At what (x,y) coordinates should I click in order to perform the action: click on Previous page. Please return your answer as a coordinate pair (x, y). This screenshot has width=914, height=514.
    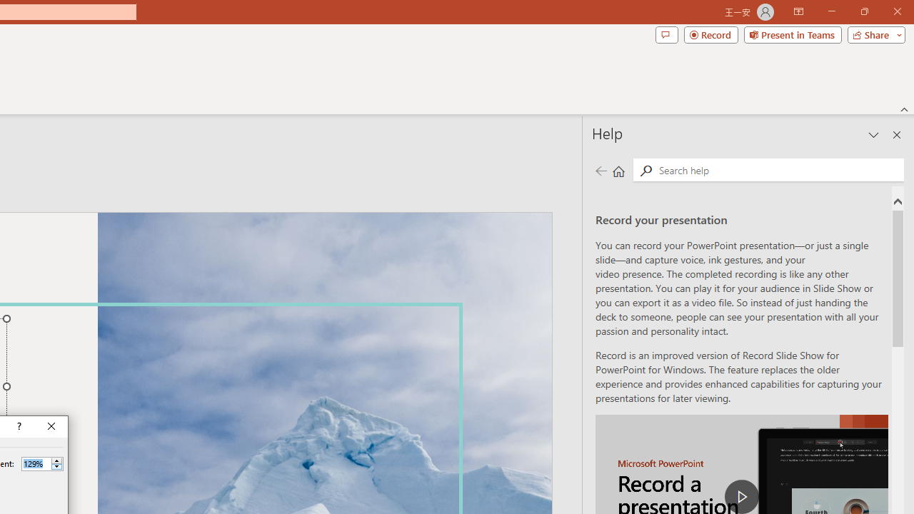
    Looking at the image, I should click on (601, 170).